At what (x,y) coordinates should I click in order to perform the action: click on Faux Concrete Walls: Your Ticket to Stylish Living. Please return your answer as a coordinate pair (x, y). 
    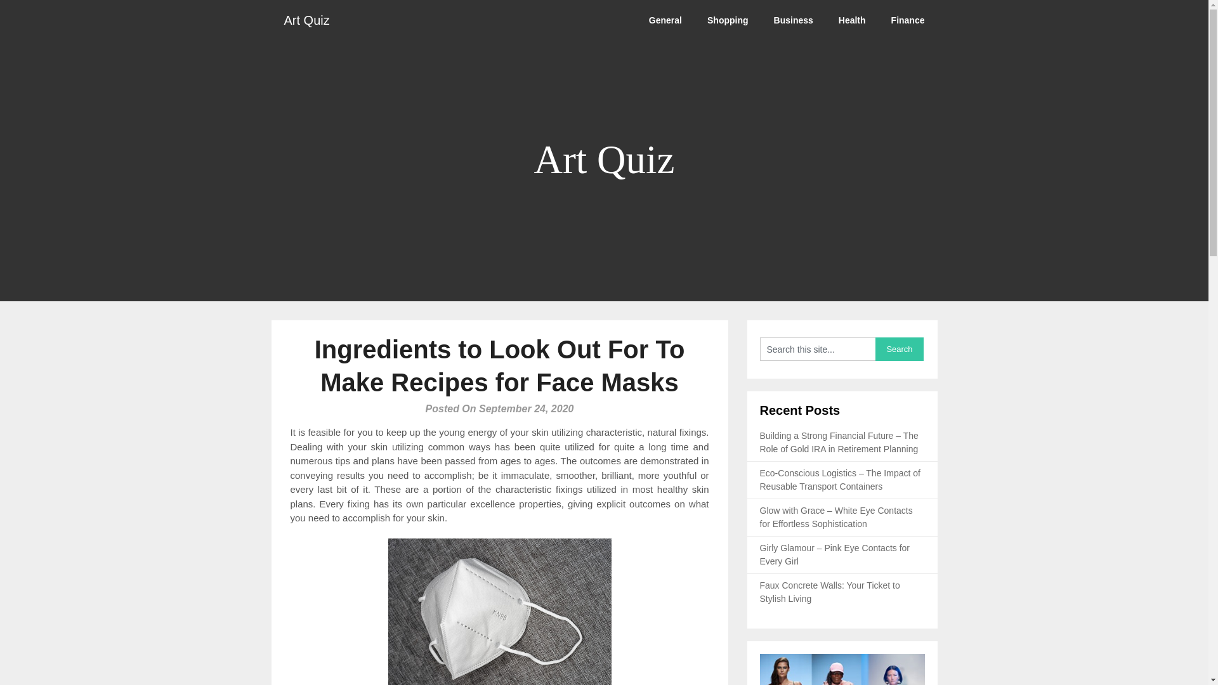
    Looking at the image, I should click on (830, 591).